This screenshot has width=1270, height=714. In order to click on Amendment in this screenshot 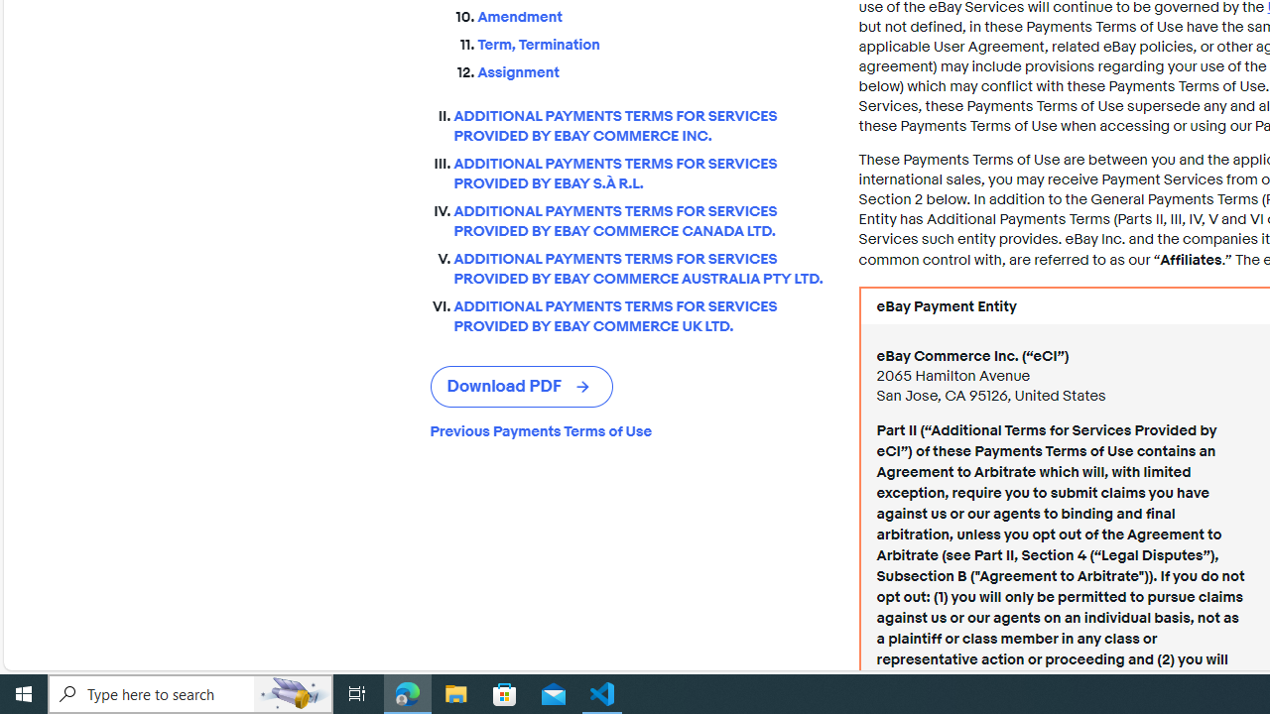, I will do `click(653, 18)`.